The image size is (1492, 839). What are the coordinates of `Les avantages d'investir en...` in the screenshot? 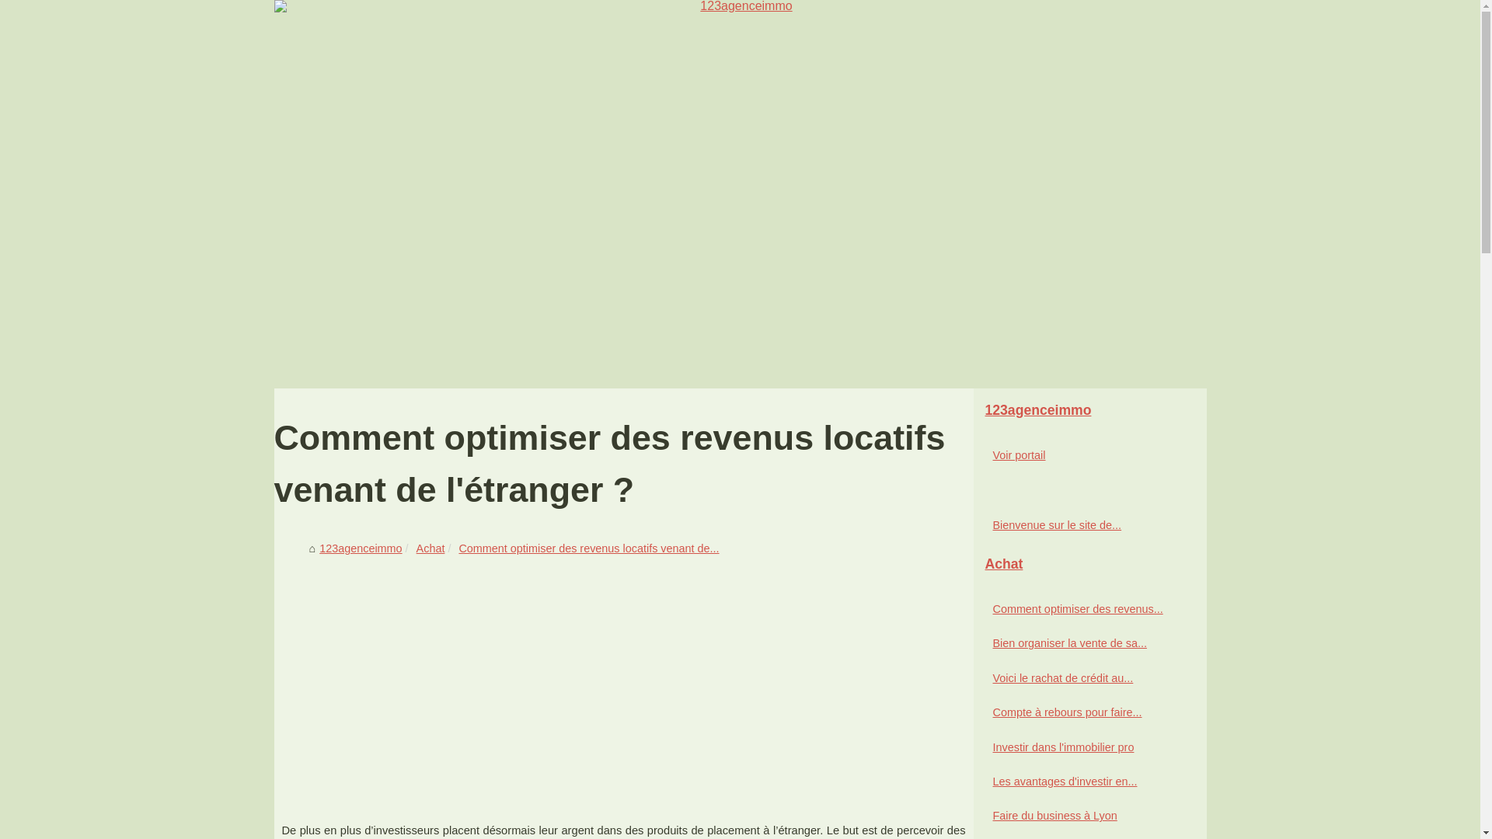 It's located at (1082, 782).